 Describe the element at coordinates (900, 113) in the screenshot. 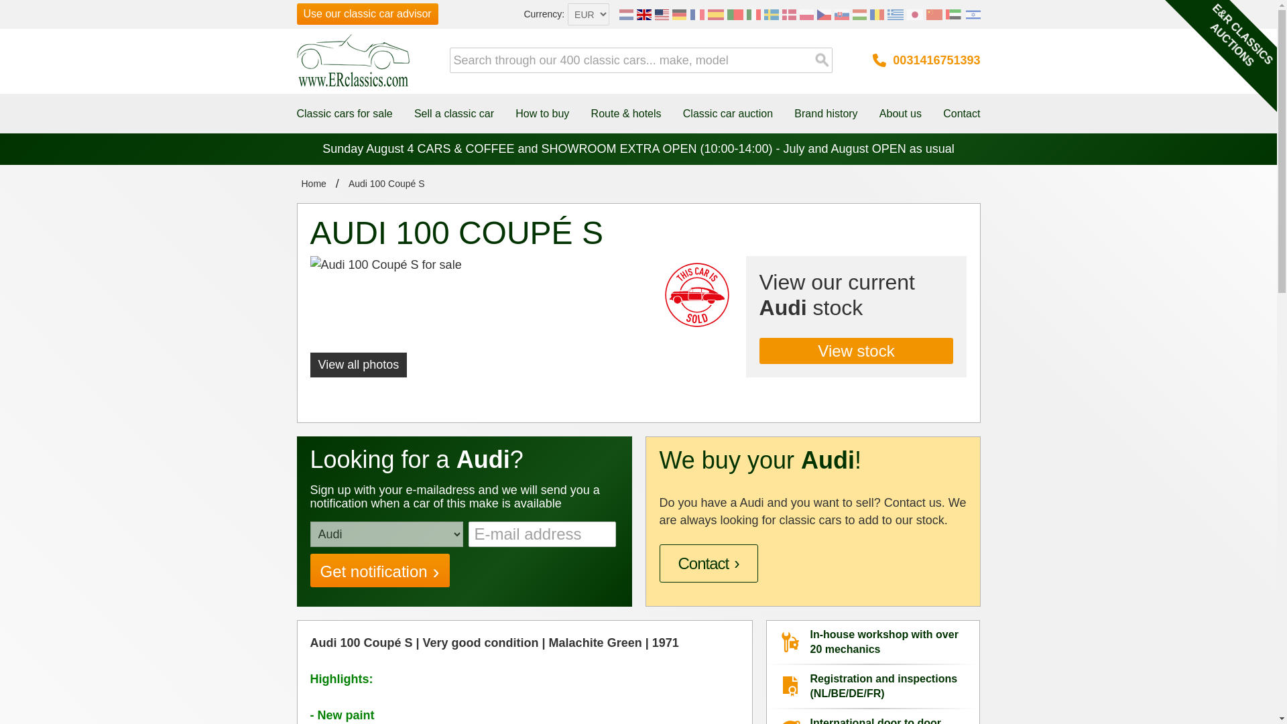

I see `About us` at that location.